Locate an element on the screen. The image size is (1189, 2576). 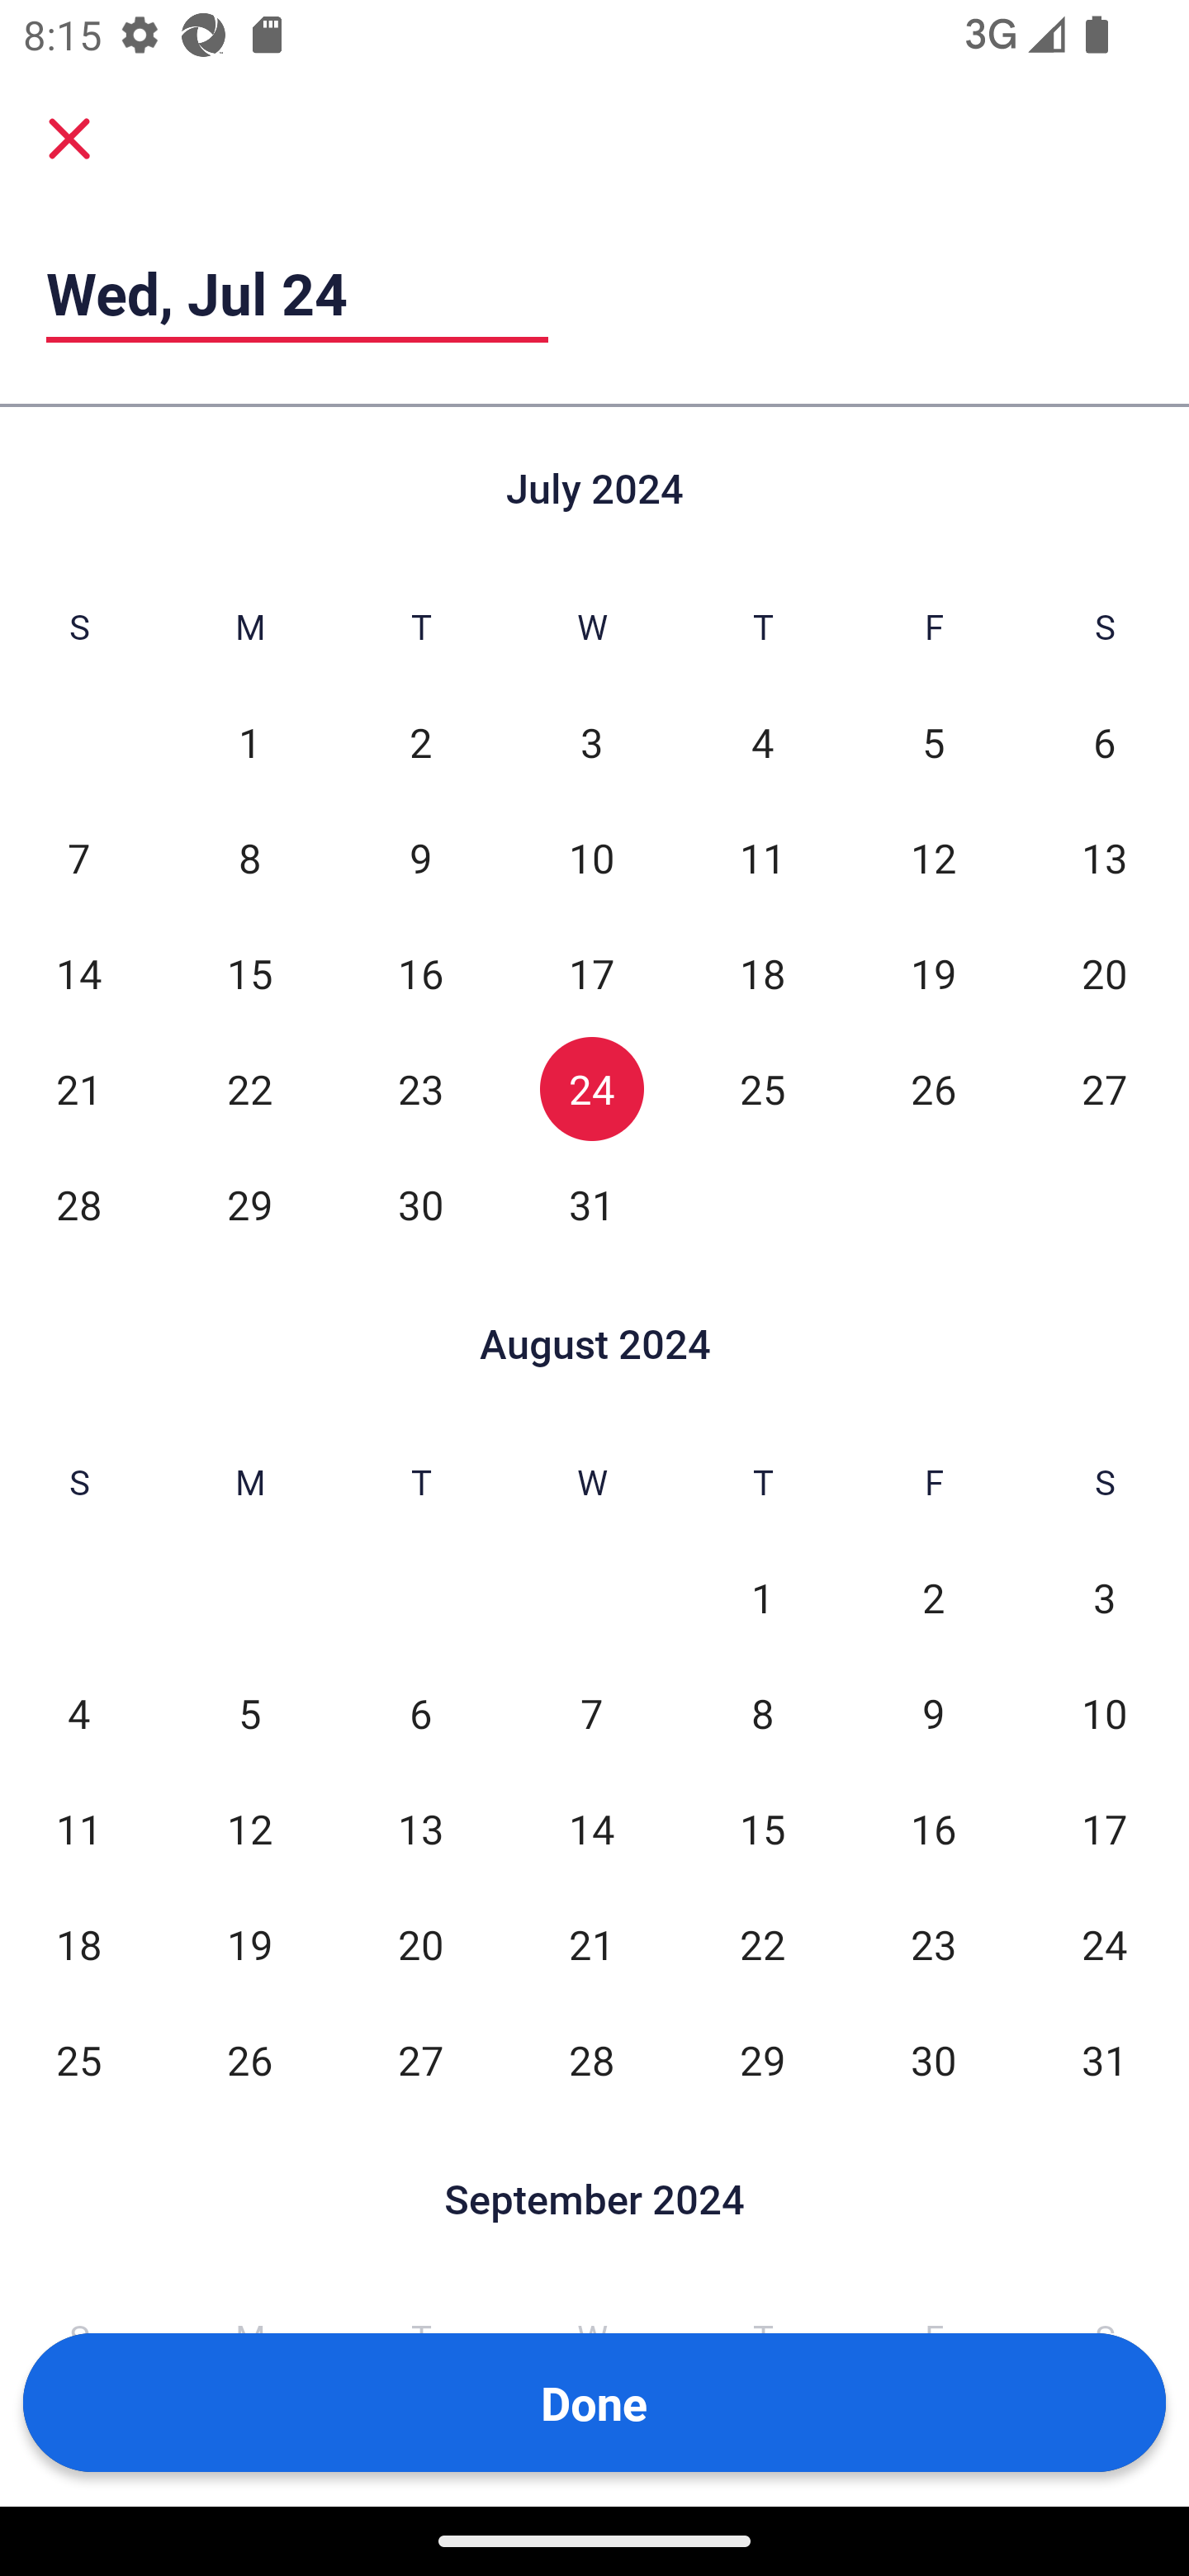
2 Tue, Jul 2, Not Selected is located at coordinates (421, 743).